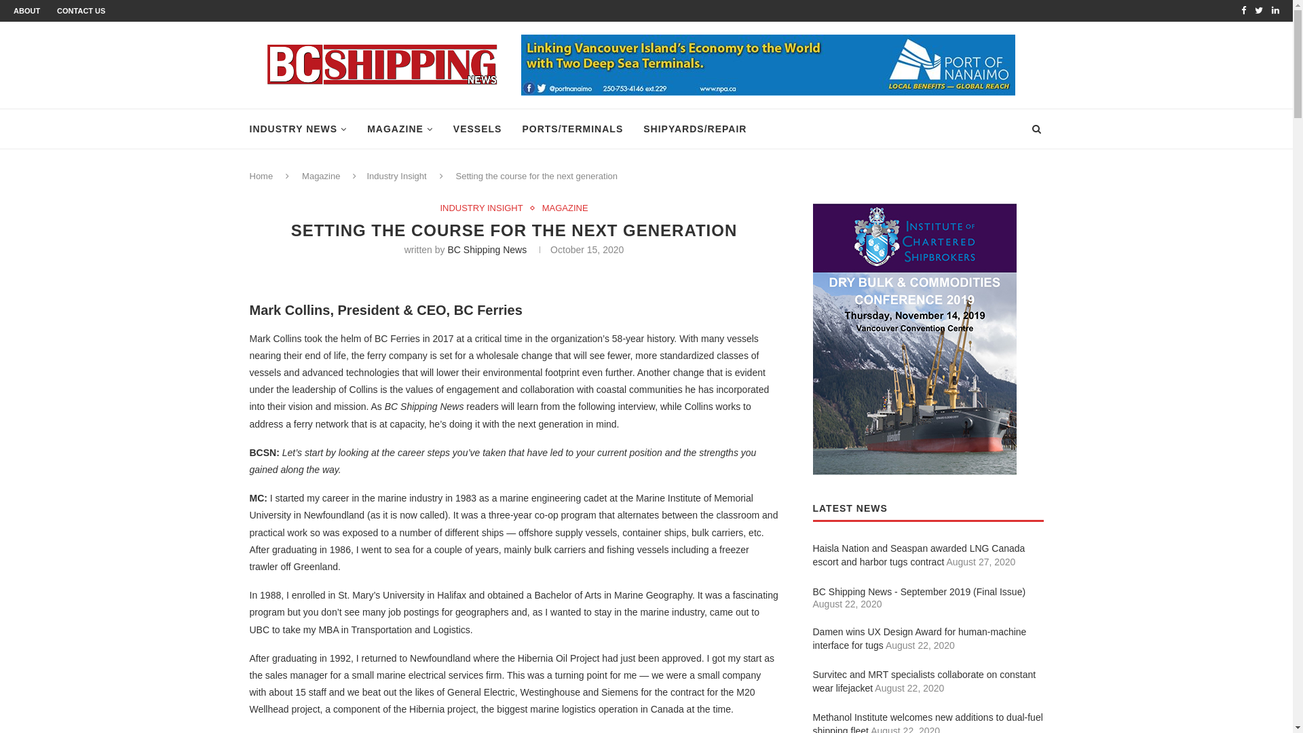 This screenshot has width=1303, height=733. Describe the element at coordinates (400, 129) in the screenshot. I see `MAGAZINE` at that location.